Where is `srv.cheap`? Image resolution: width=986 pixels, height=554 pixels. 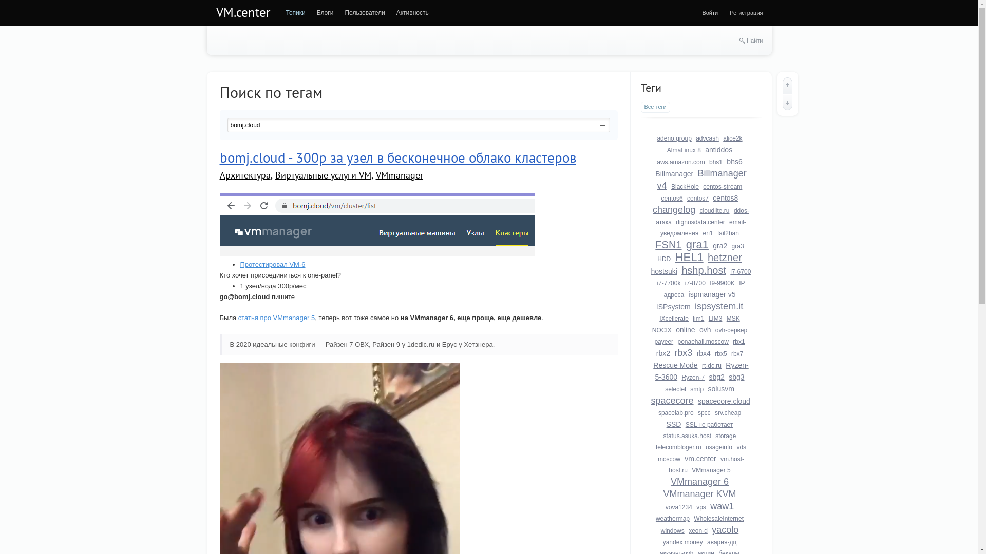 srv.cheap is located at coordinates (728, 413).